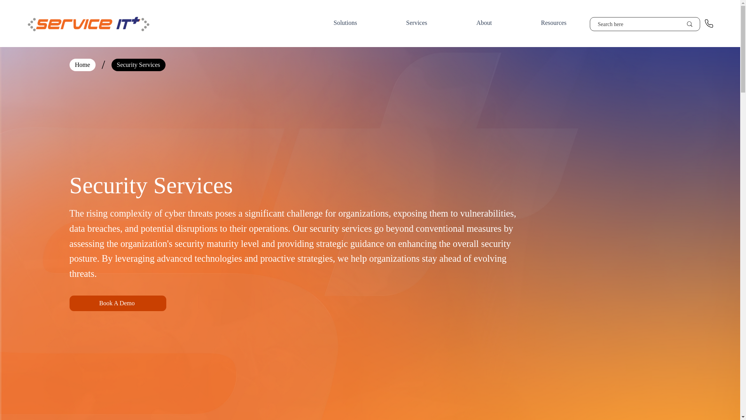  I want to click on Security Services, so click(138, 65).